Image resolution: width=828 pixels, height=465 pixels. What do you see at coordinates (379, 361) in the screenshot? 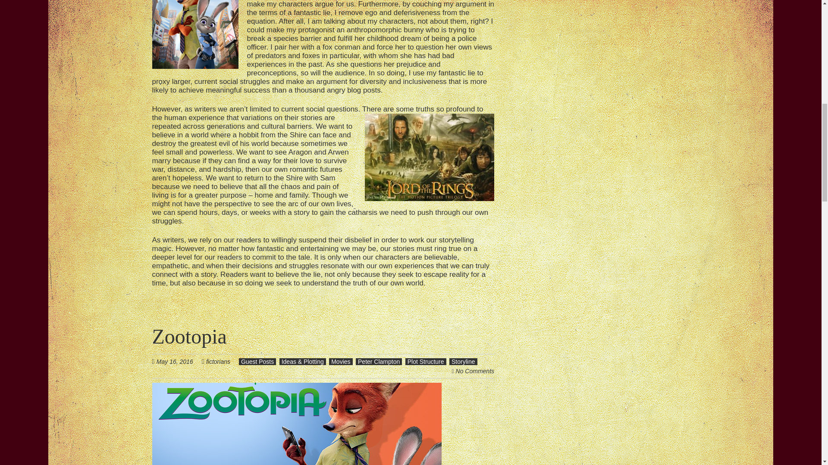
I see `Peter Clampton` at bounding box center [379, 361].